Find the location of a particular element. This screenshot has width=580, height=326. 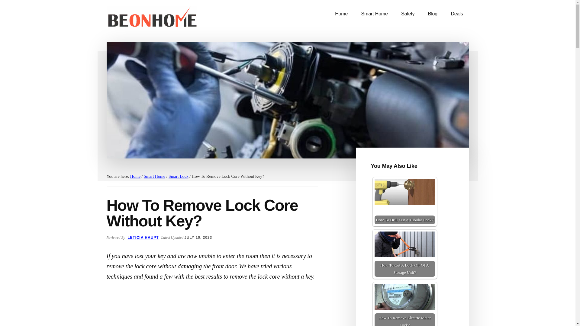

Smart Home is located at coordinates (155, 176).